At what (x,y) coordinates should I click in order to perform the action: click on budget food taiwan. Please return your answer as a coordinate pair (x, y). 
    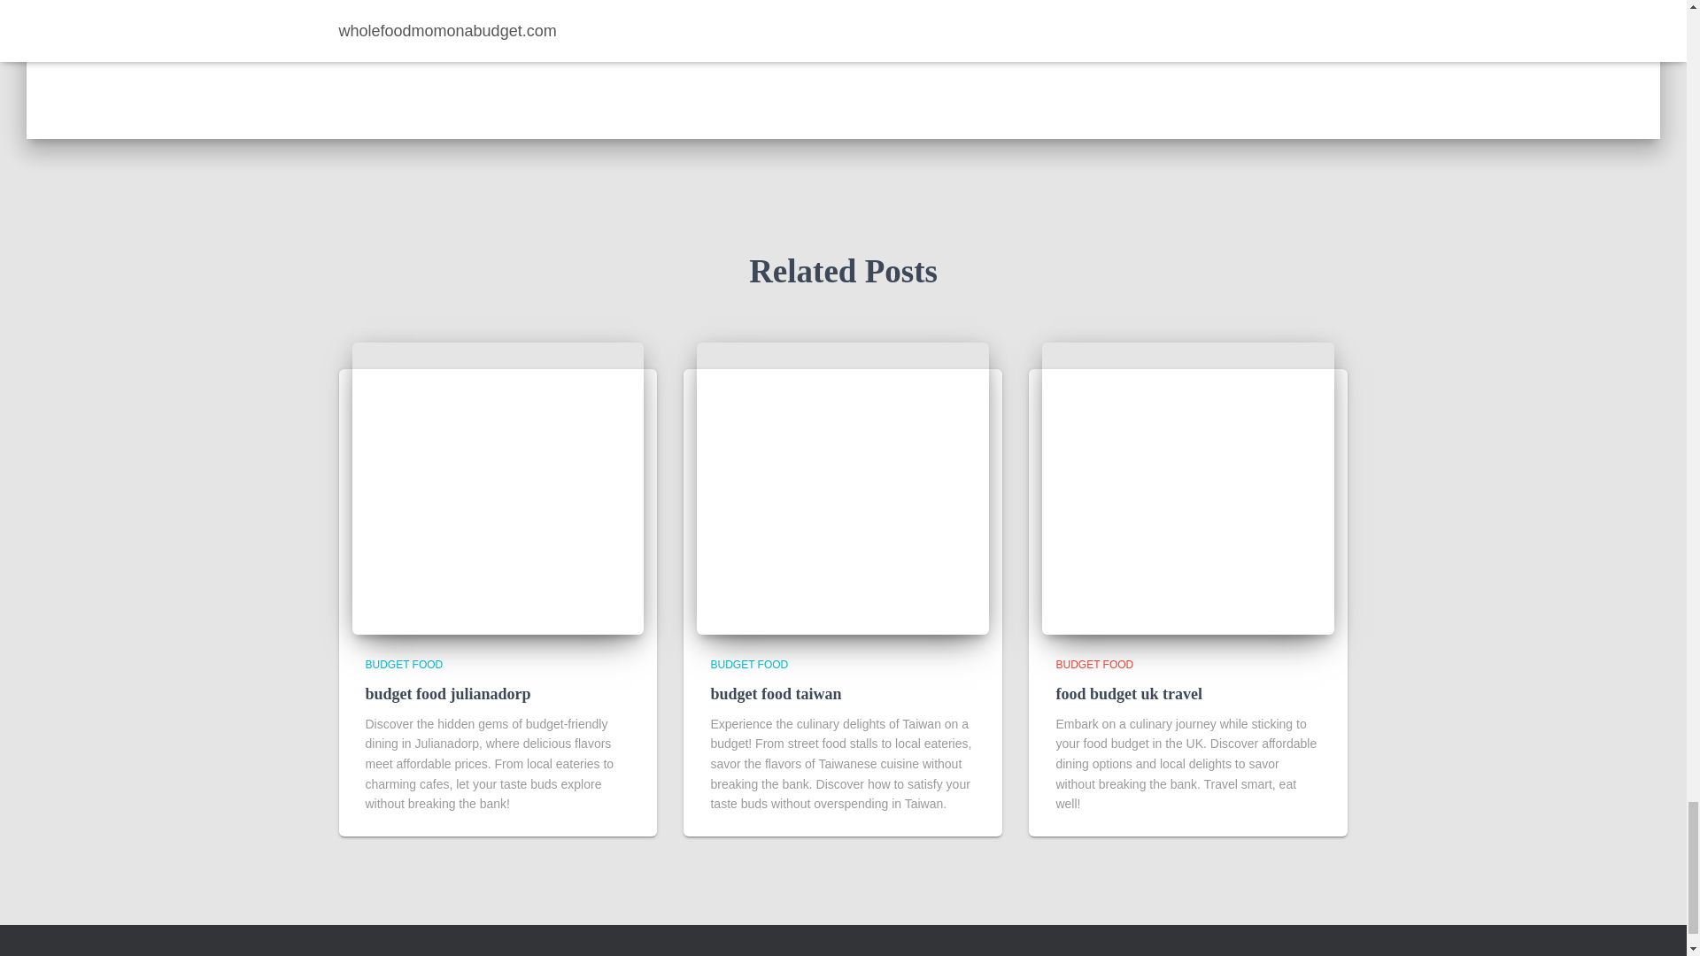
    Looking at the image, I should click on (776, 694).